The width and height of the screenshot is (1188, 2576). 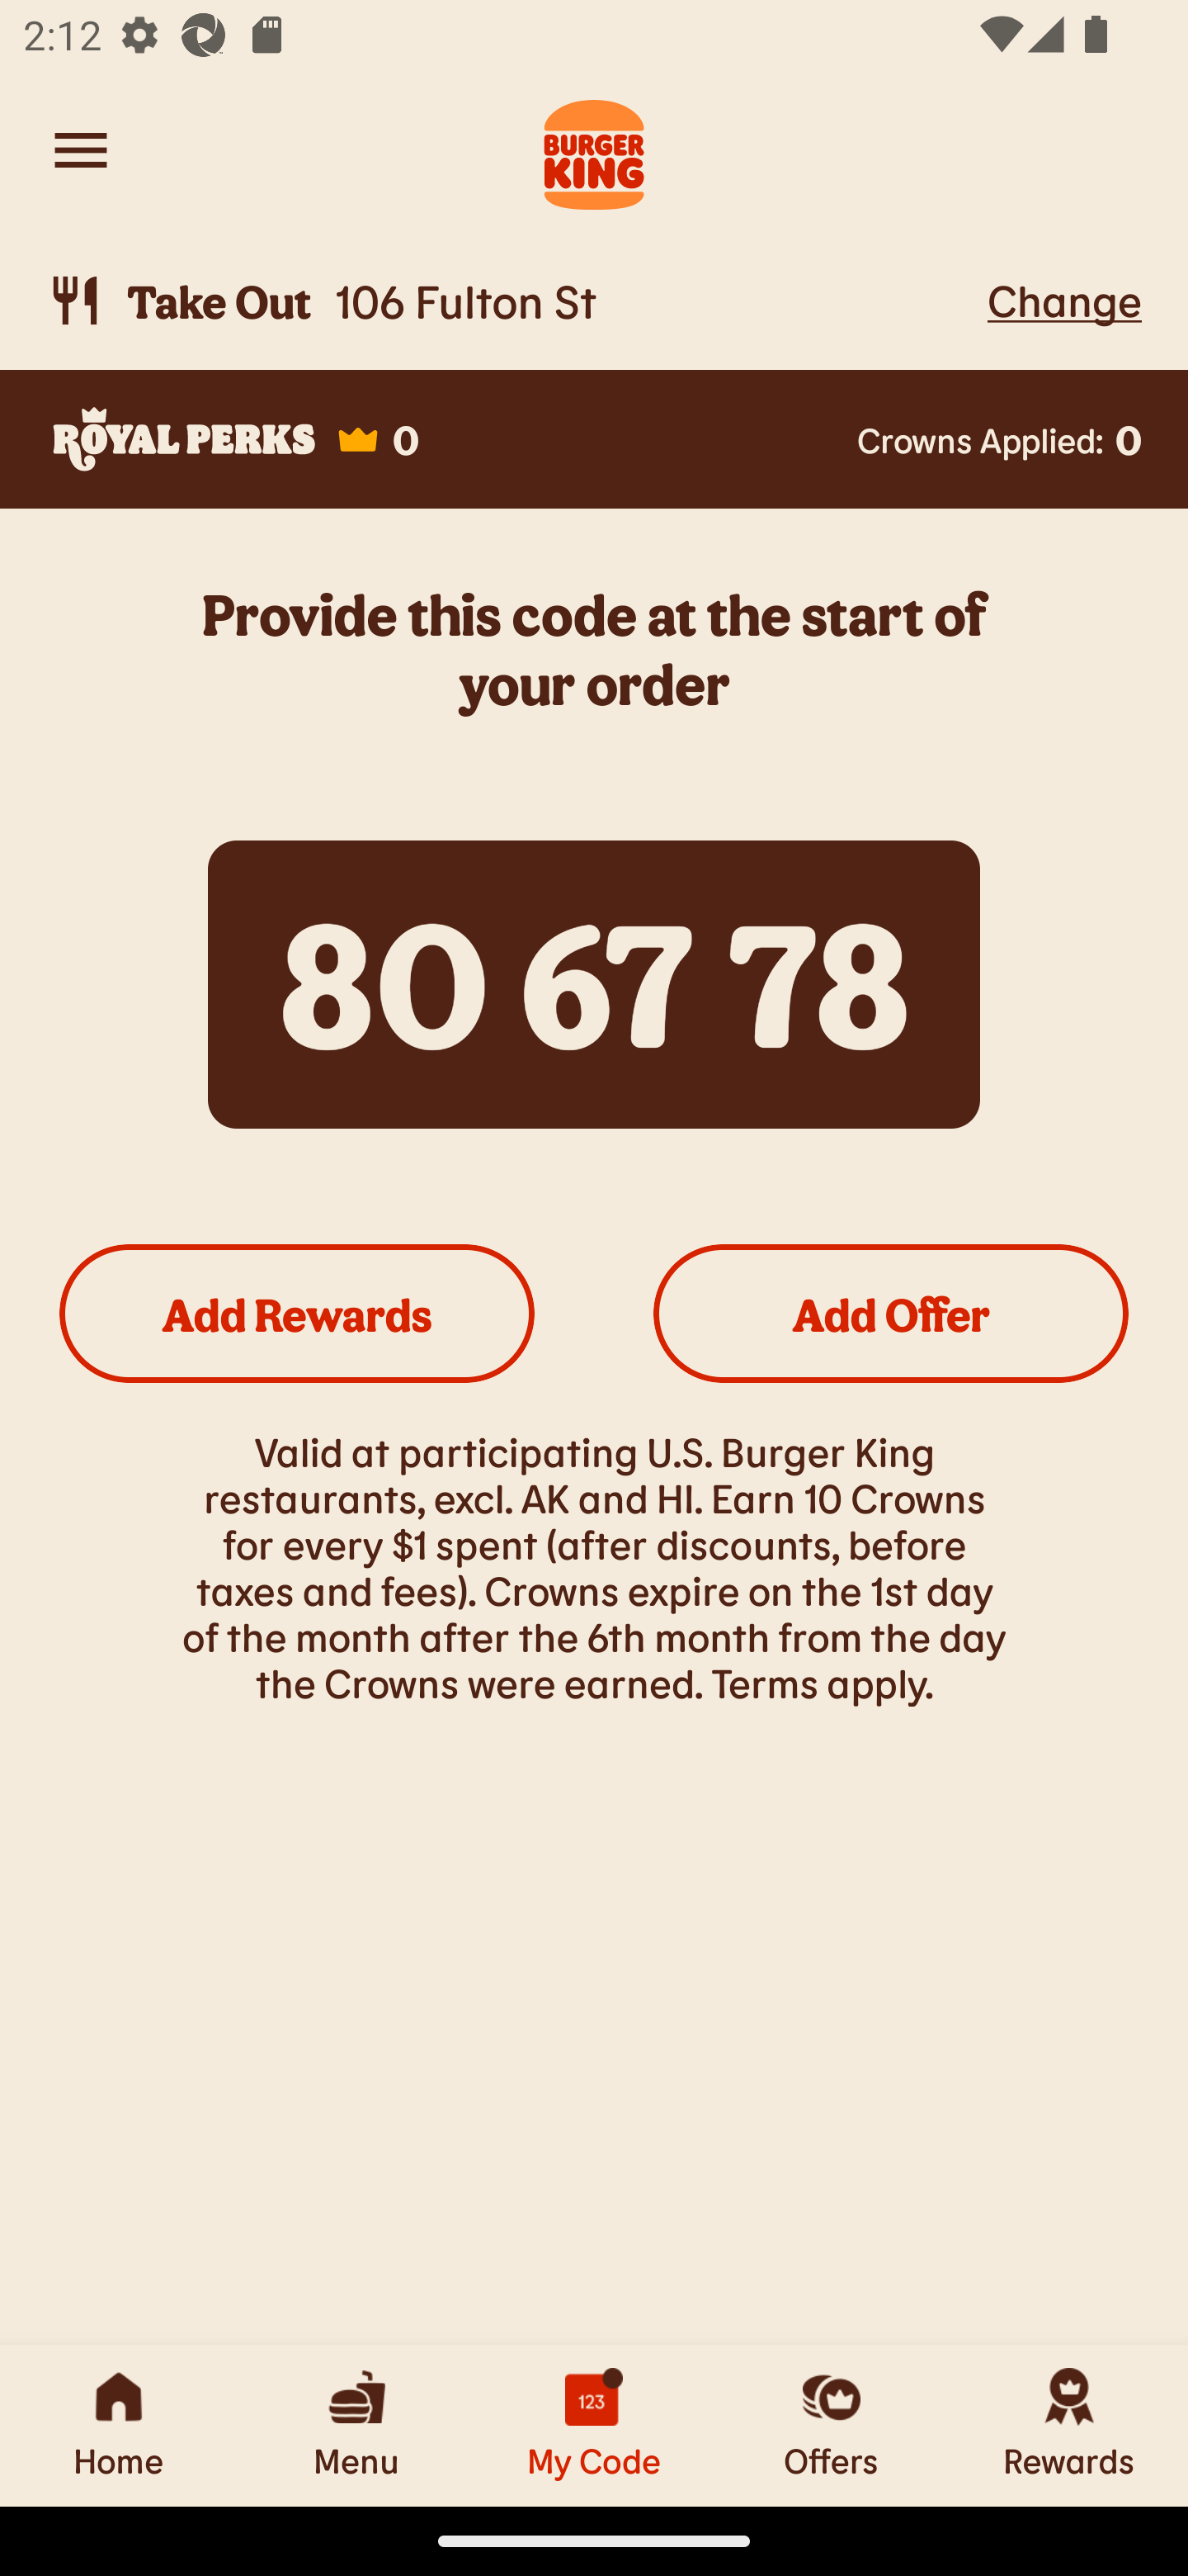 I want to click on Home, so click(x=119, y=2425).